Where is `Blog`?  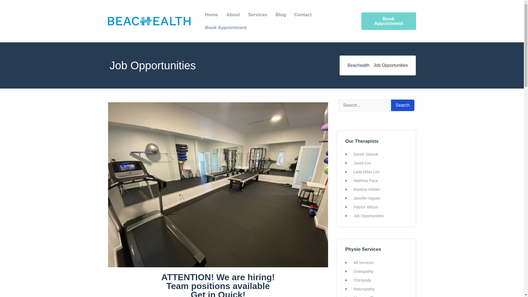 Blog is located at coordinates (280, 15).